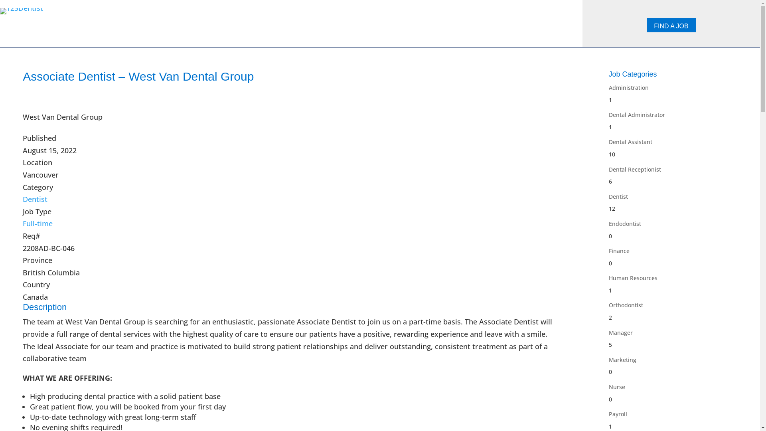  I want to click on Dentist, so click(35, 199).